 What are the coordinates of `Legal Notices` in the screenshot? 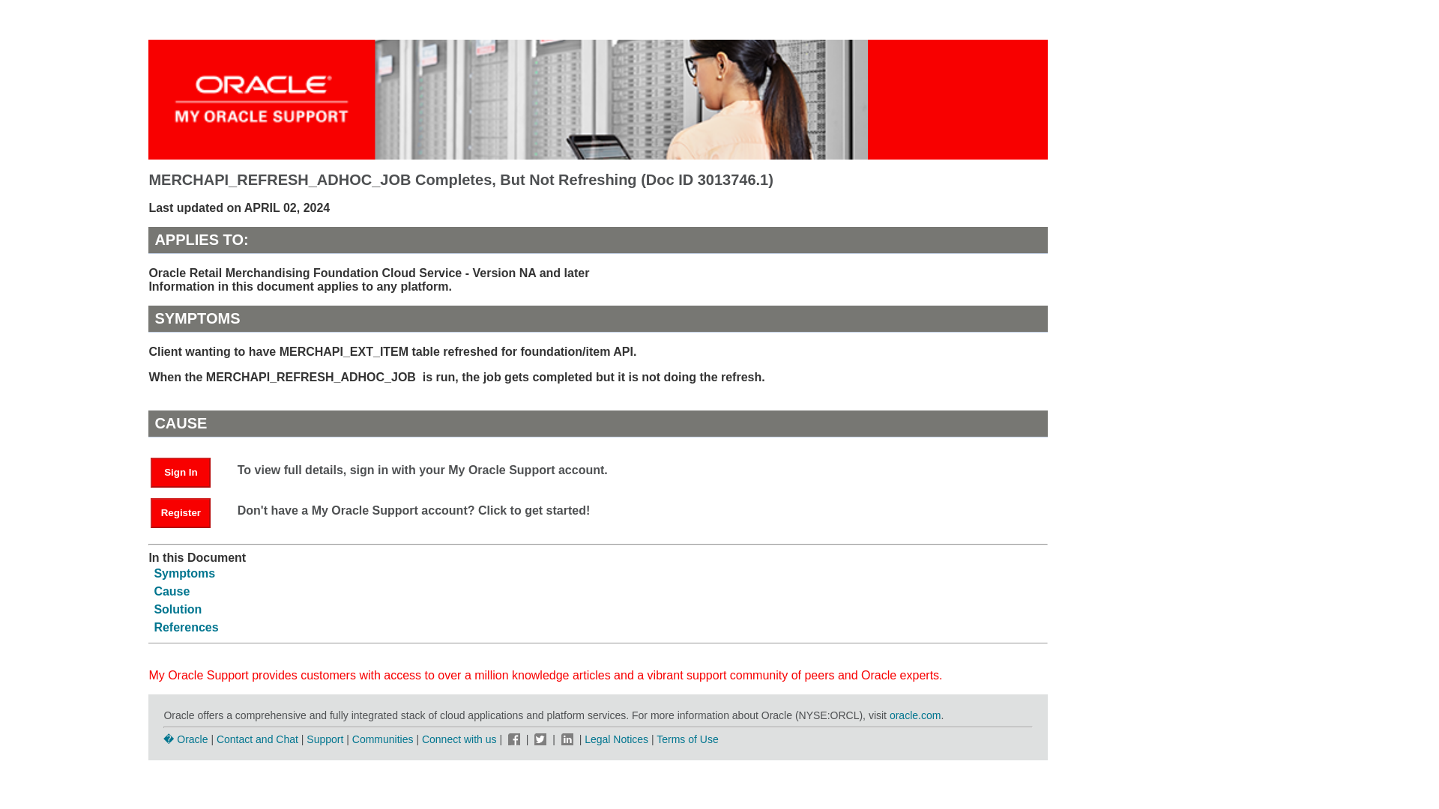 It's located at (616, 739).